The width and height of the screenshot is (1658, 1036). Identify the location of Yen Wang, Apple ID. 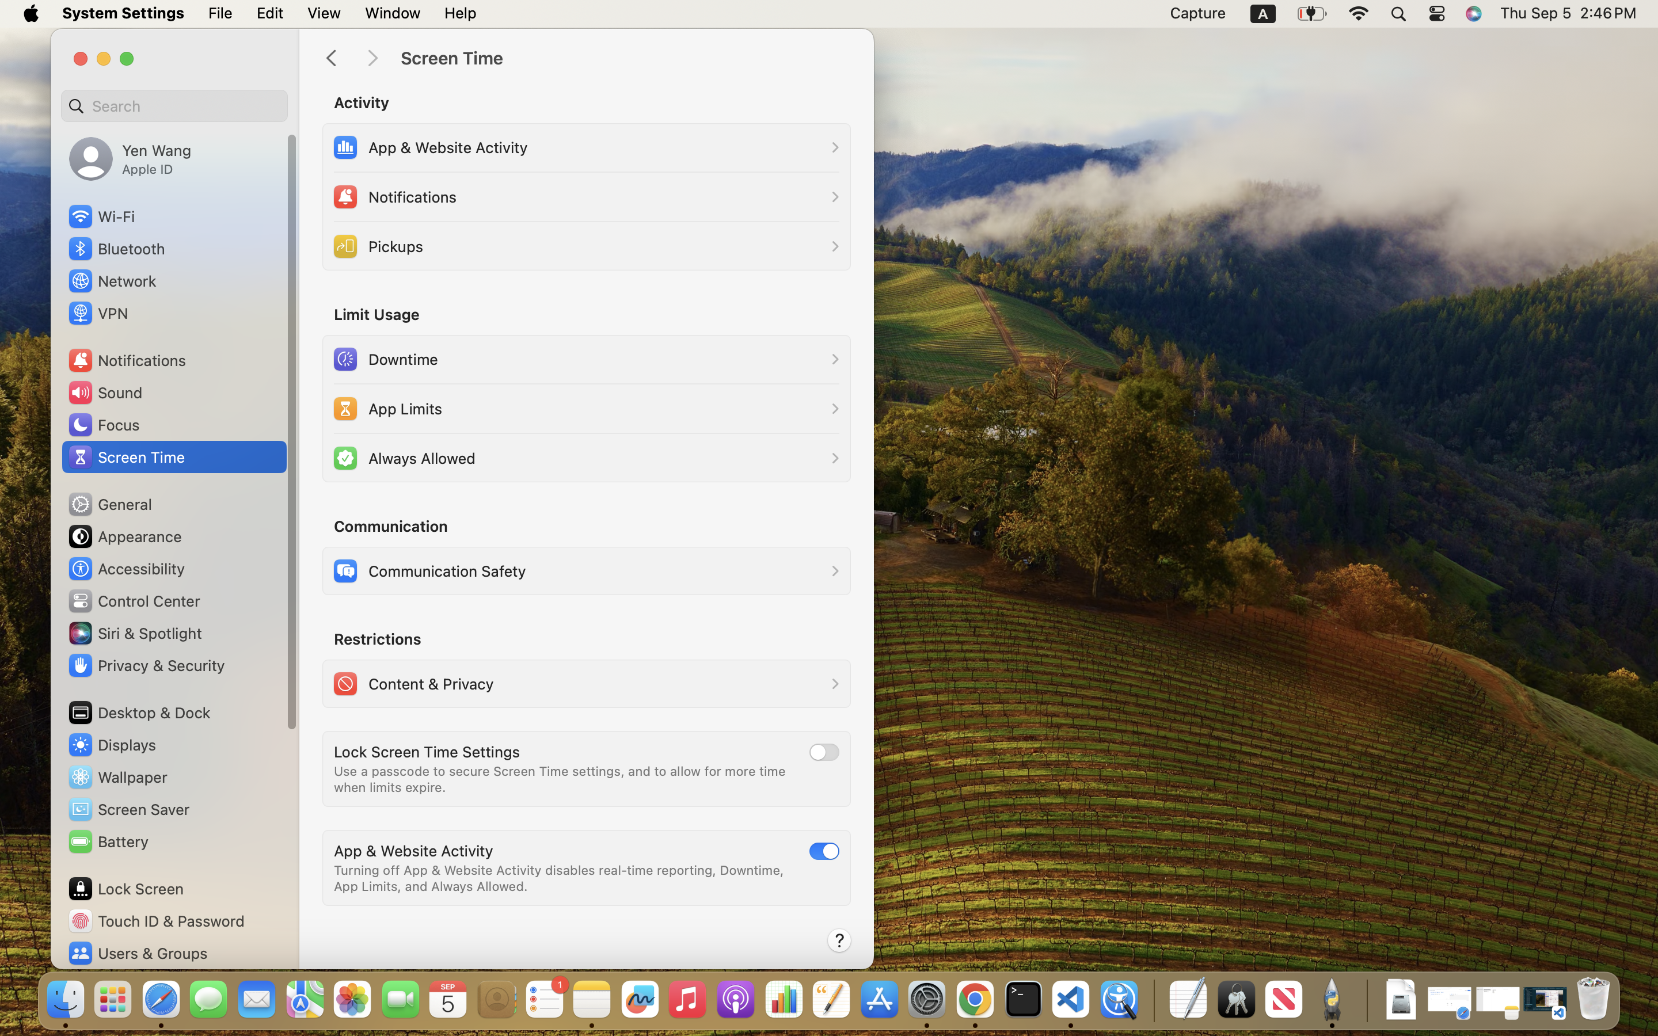
(130, 159).